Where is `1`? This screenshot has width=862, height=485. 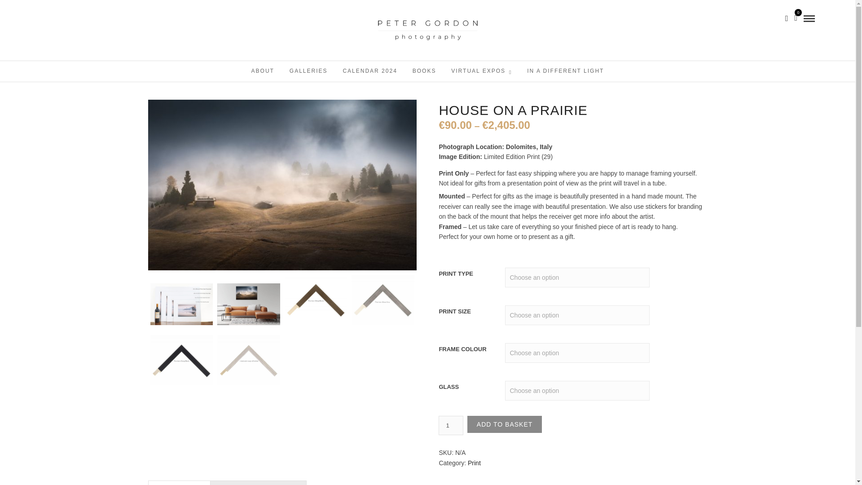 1 is located at coordinates (451, 425).